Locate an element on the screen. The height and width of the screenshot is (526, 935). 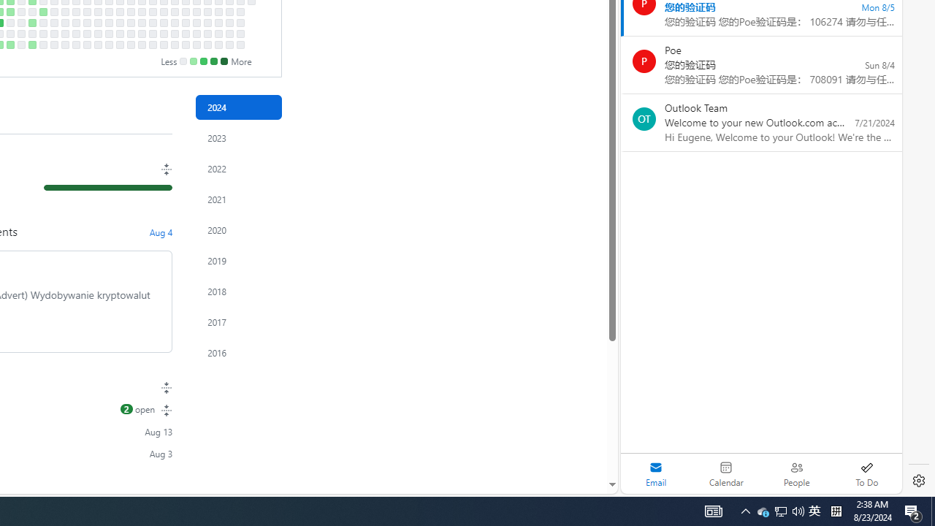
No contributions on November 29th. is located at coordinates (196, 34).